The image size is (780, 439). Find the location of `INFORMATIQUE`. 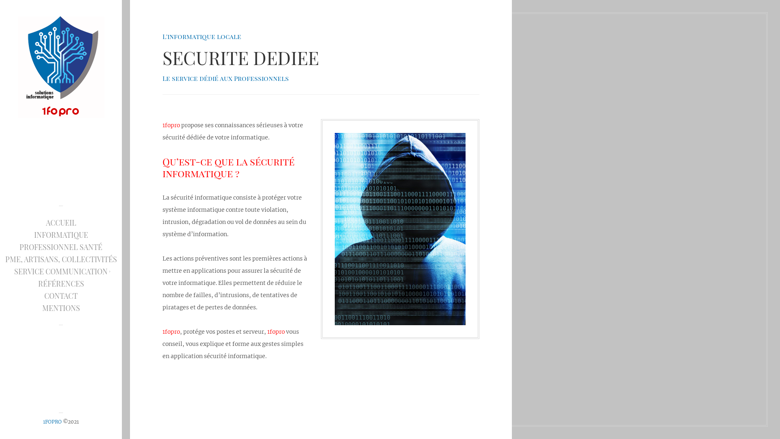

INFORMATIQUE is located at coordinates (61, 235).